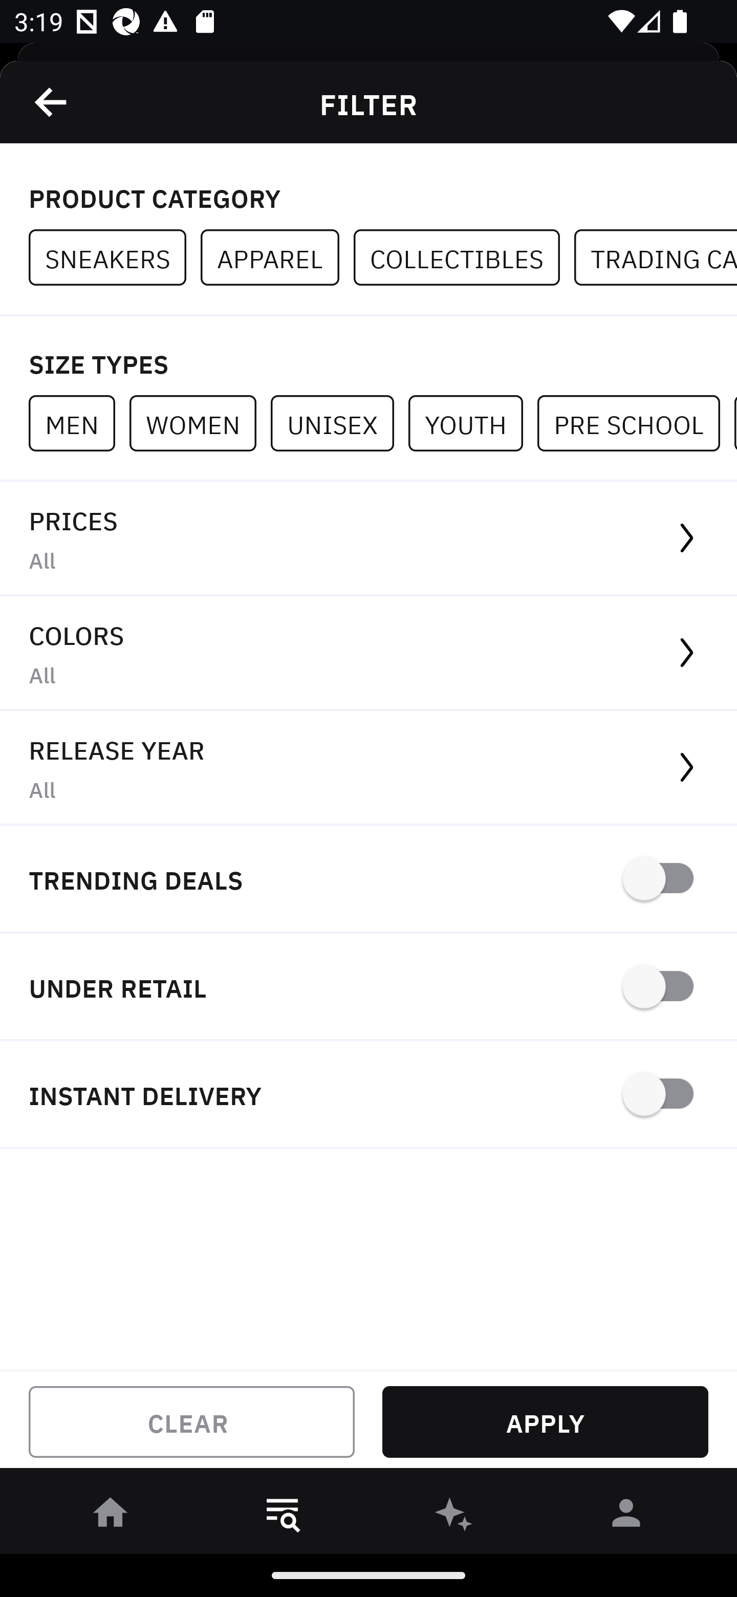 The height and width of the screenshot is (1597, 737). Describe the element at coordinates (339, 423) in the screenshot. I see `UNISEX` at that location.